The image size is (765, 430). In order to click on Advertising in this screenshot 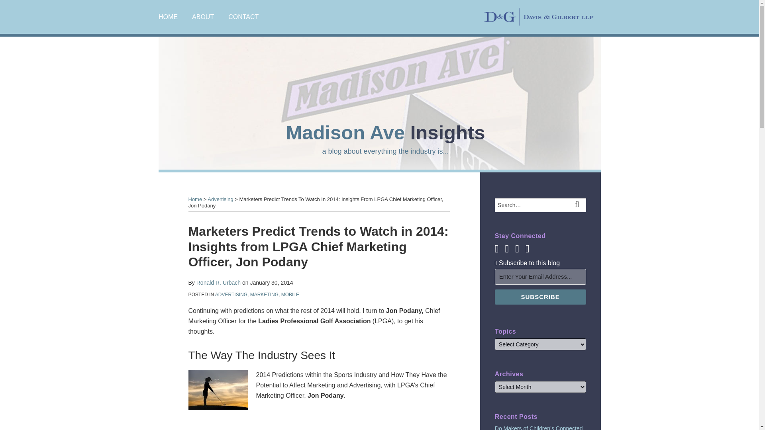, I will do `click(220, 199)`.